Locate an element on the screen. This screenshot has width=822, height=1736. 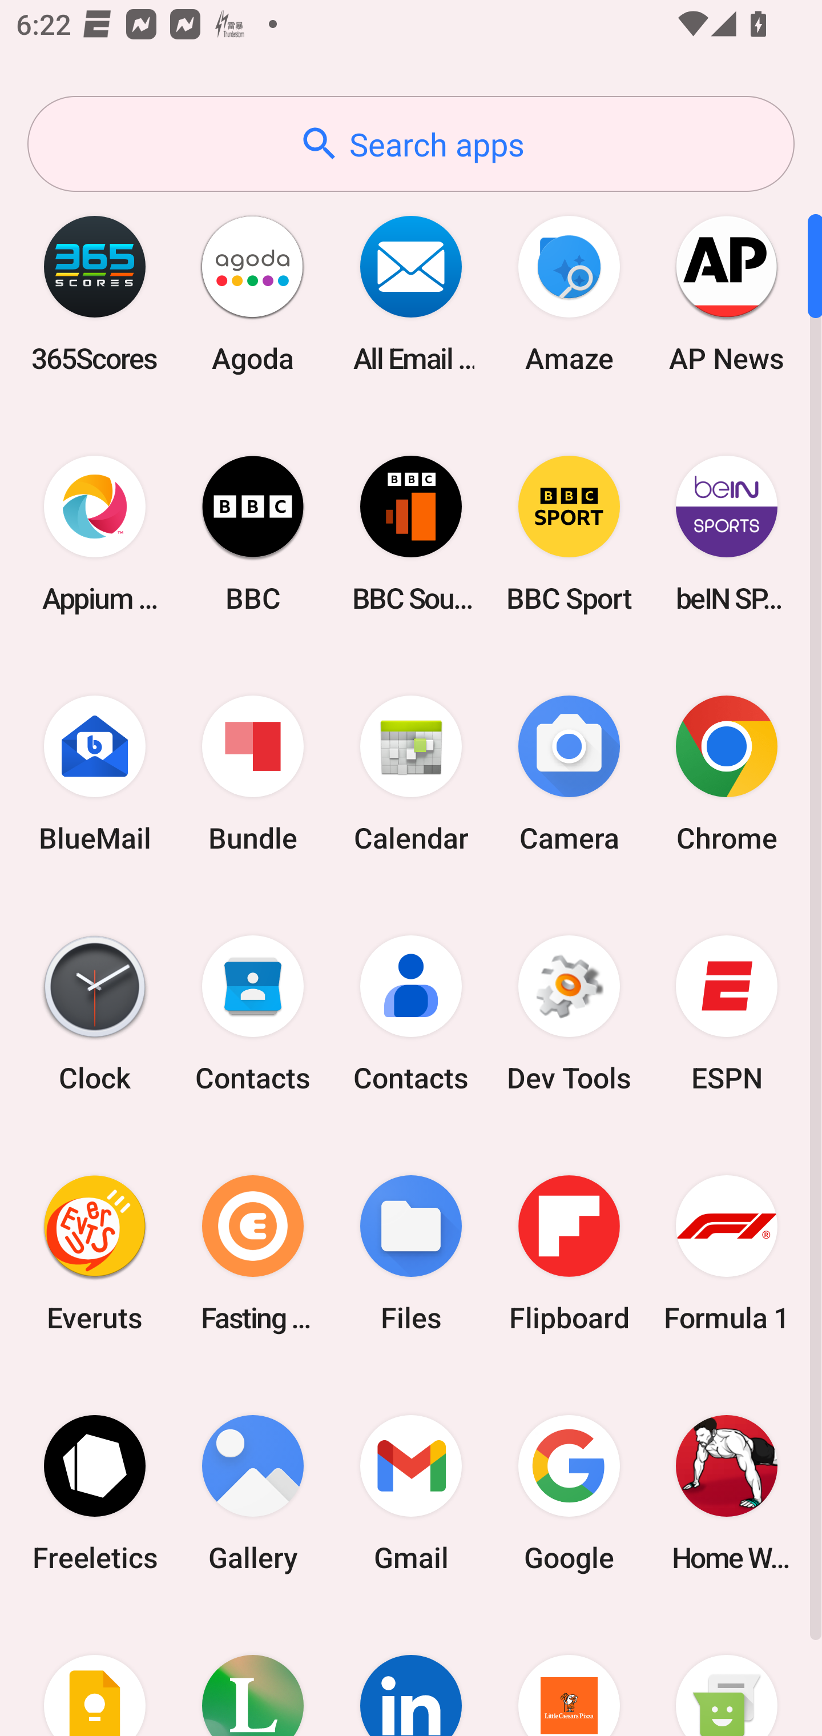
Home Workout is located at coordinates (727, 1493).